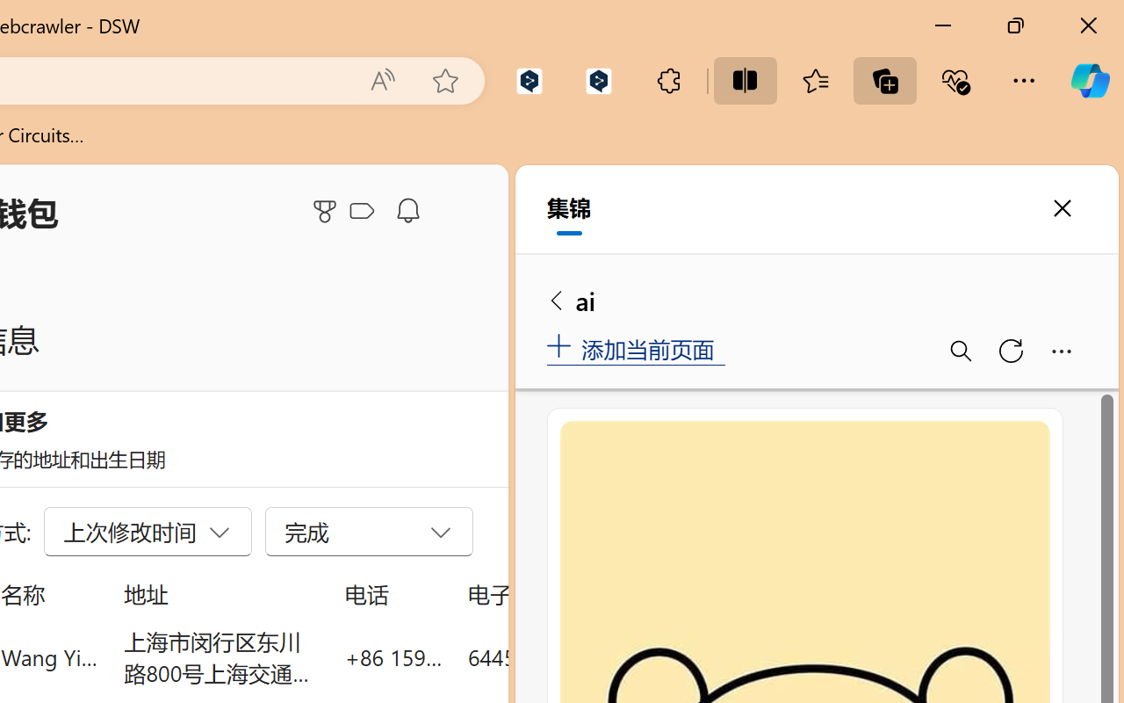  I want to click on 644553698@qq.com, so click(566, 657).